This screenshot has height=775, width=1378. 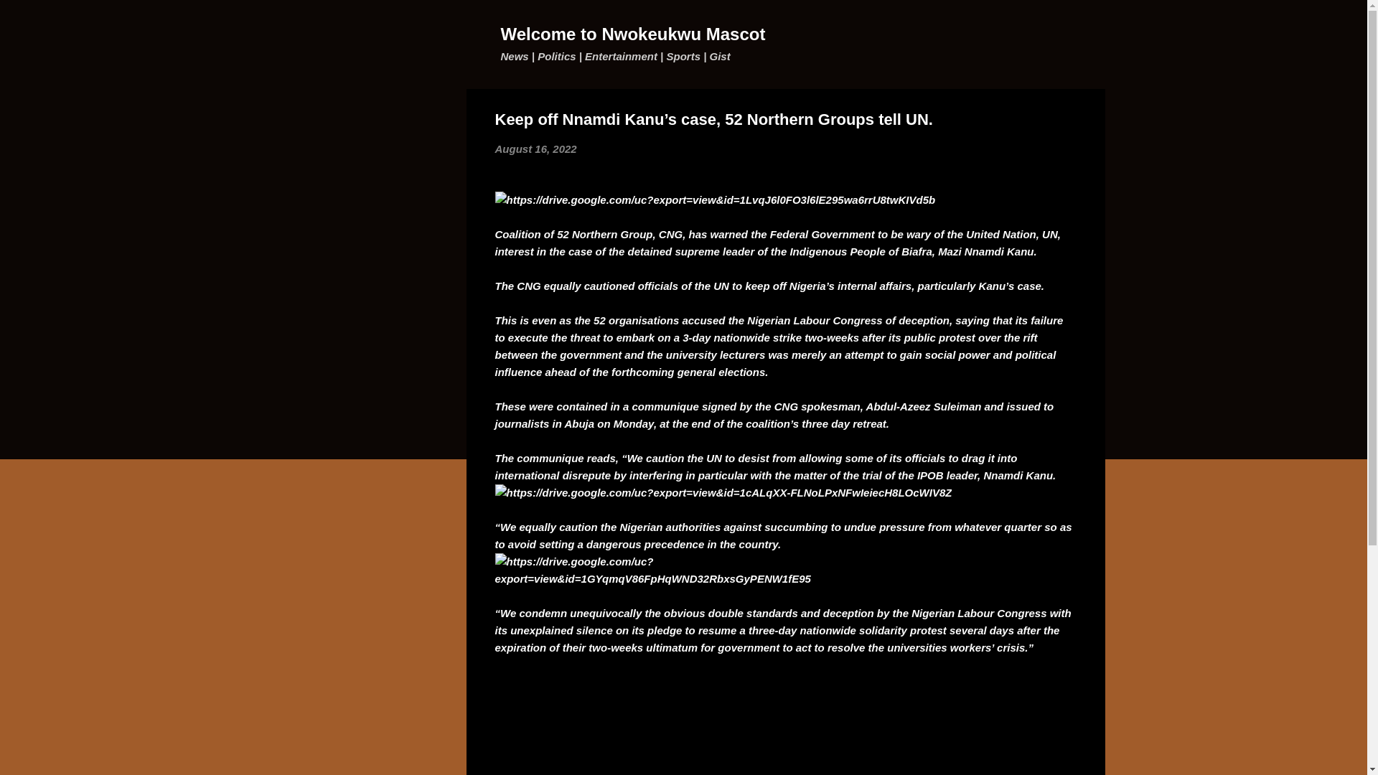 I want to click on Welcome to Nwokeukwu Mascot, so click(x=633, y=33).